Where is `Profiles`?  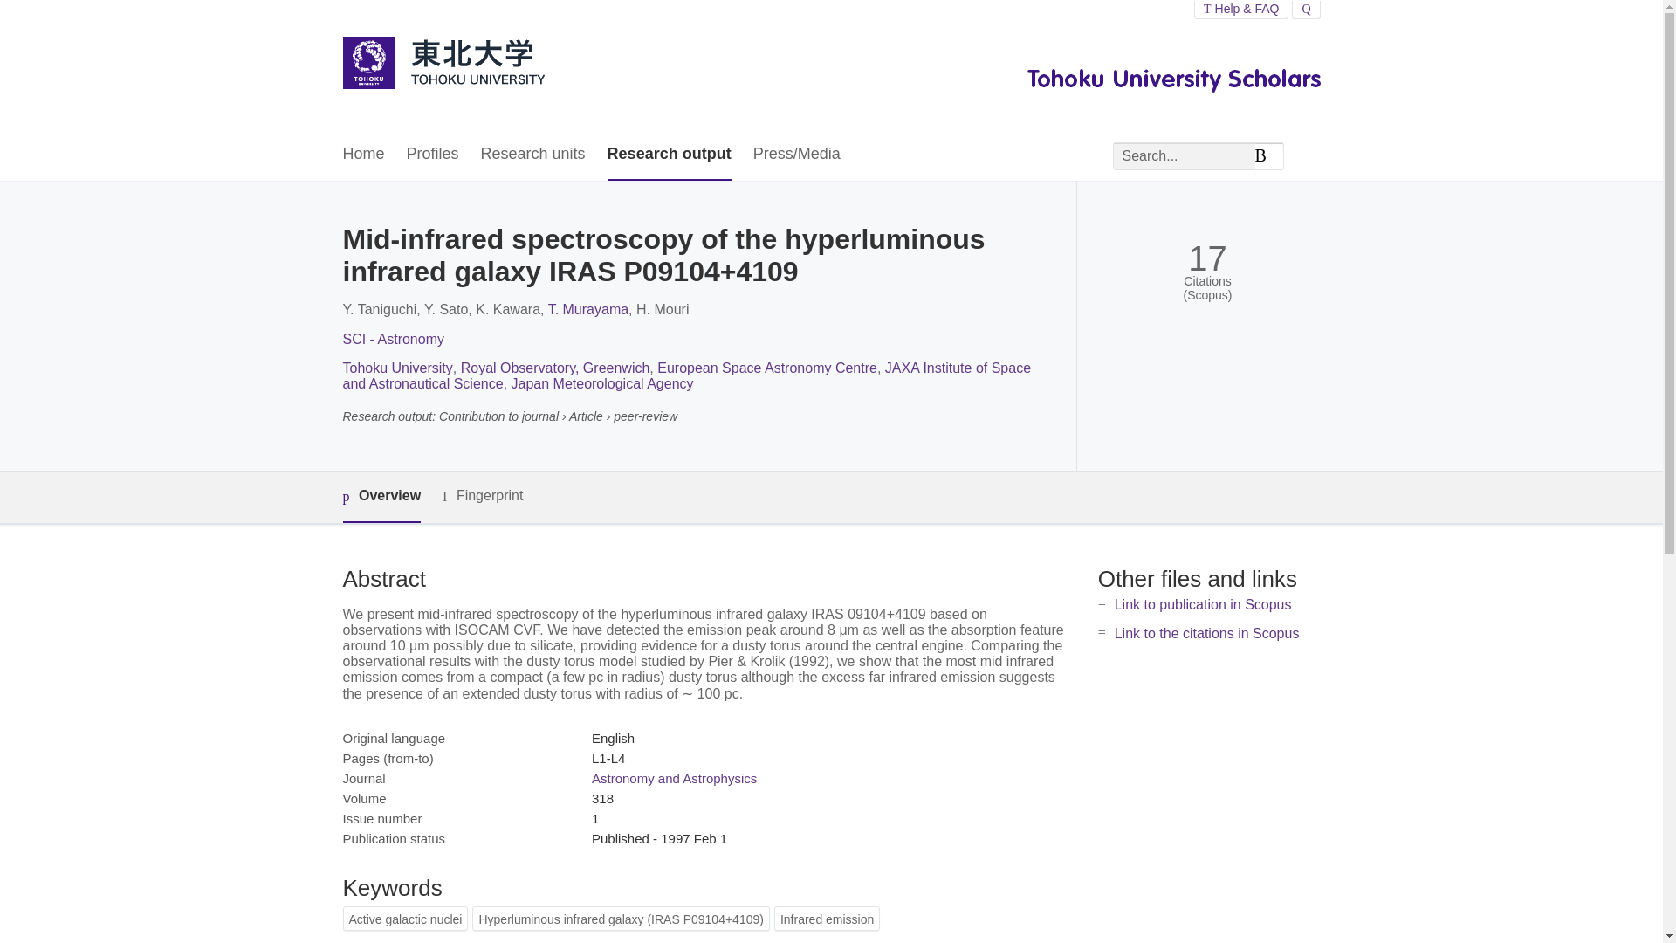
Profiles is located at coordinates (433, 155).